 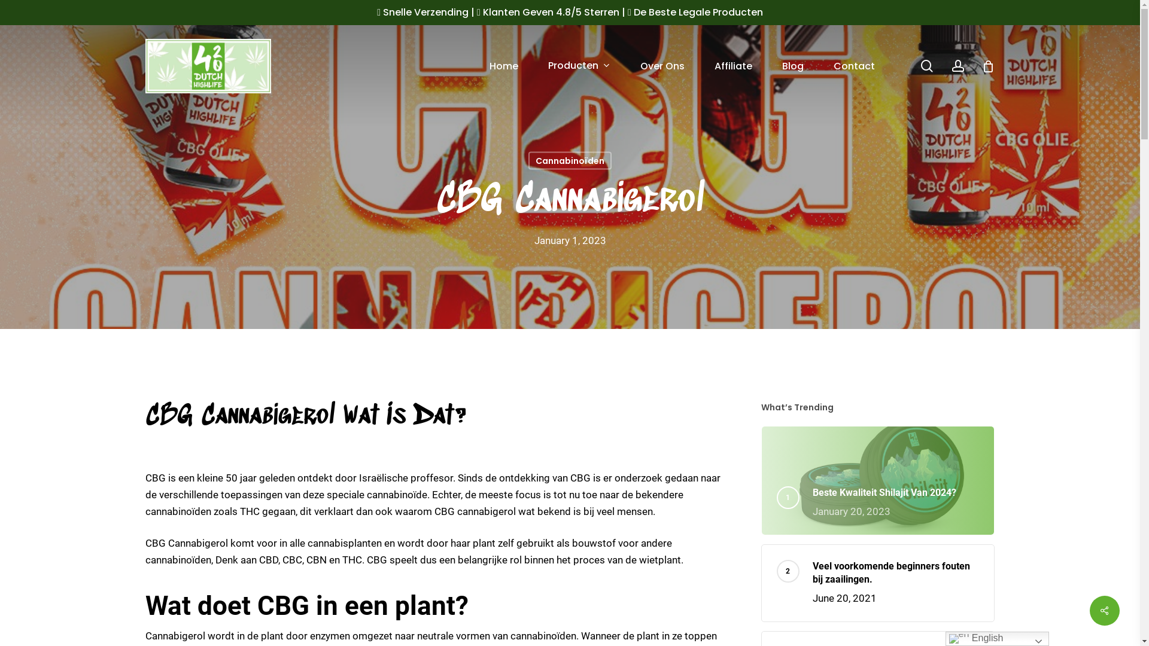 I want to click on Home, so click(x=503, y=66).